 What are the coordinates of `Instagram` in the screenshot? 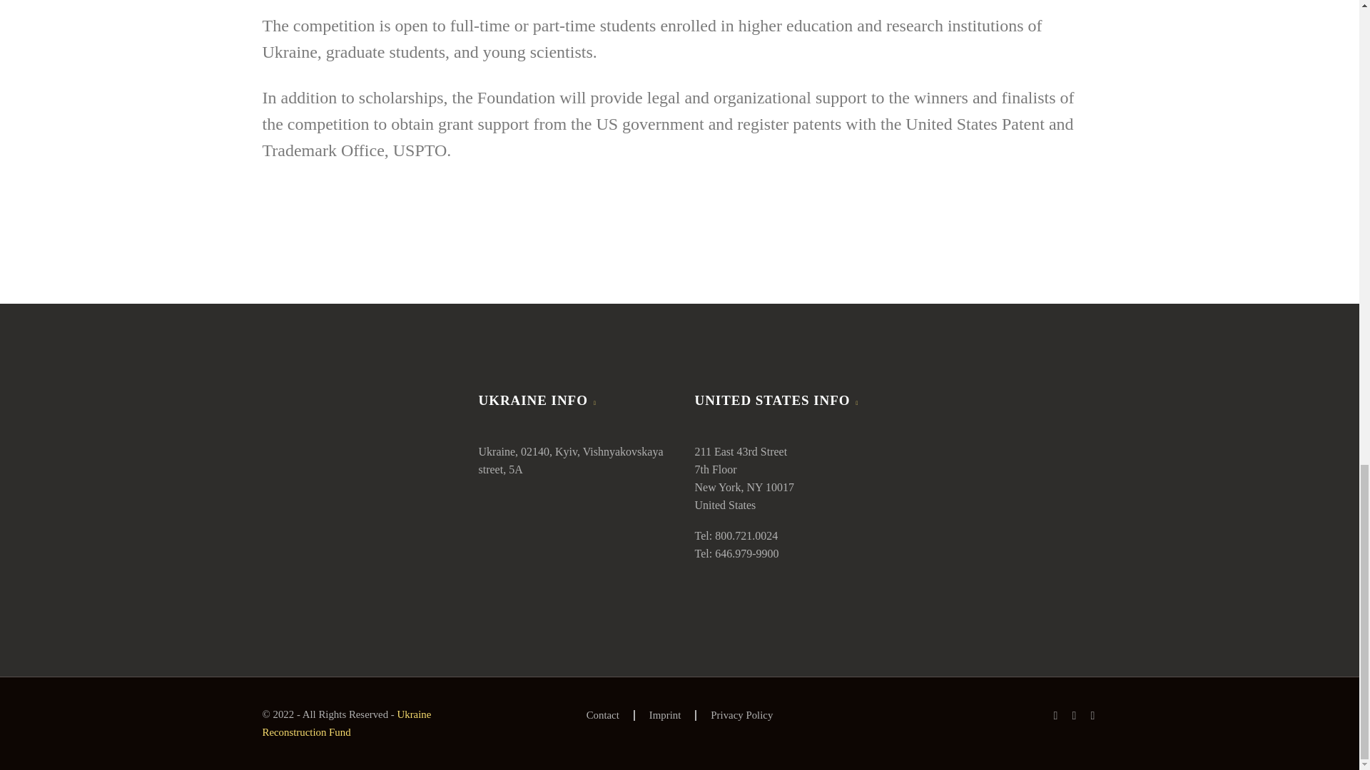 It's located at (1093, 715).